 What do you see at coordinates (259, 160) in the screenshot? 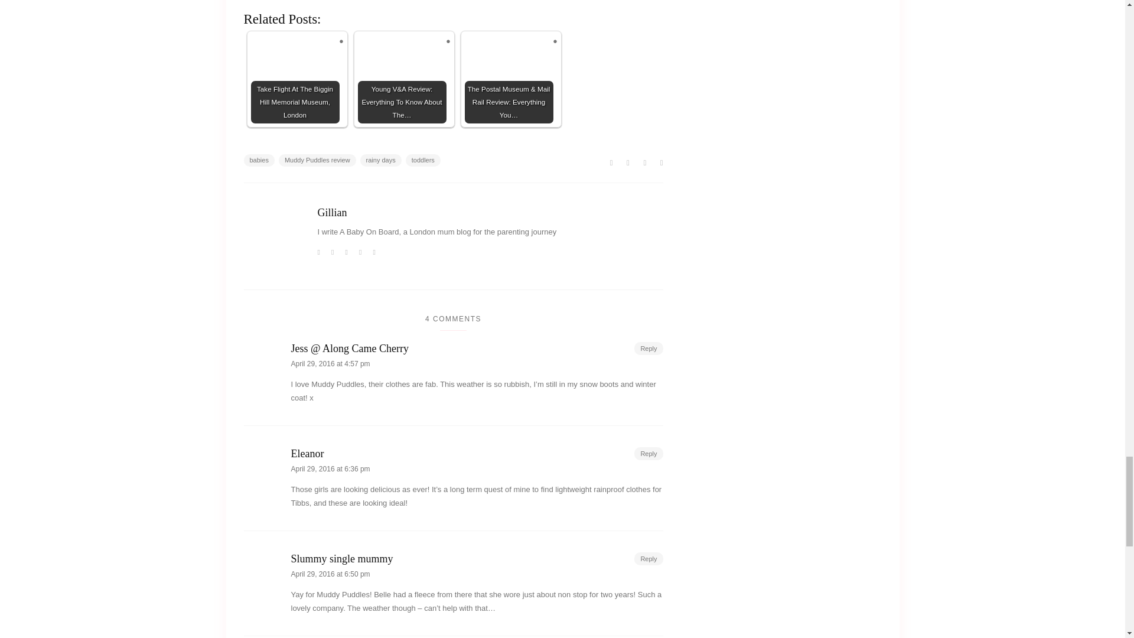
I see `babies` at bounding box center [259, 160].